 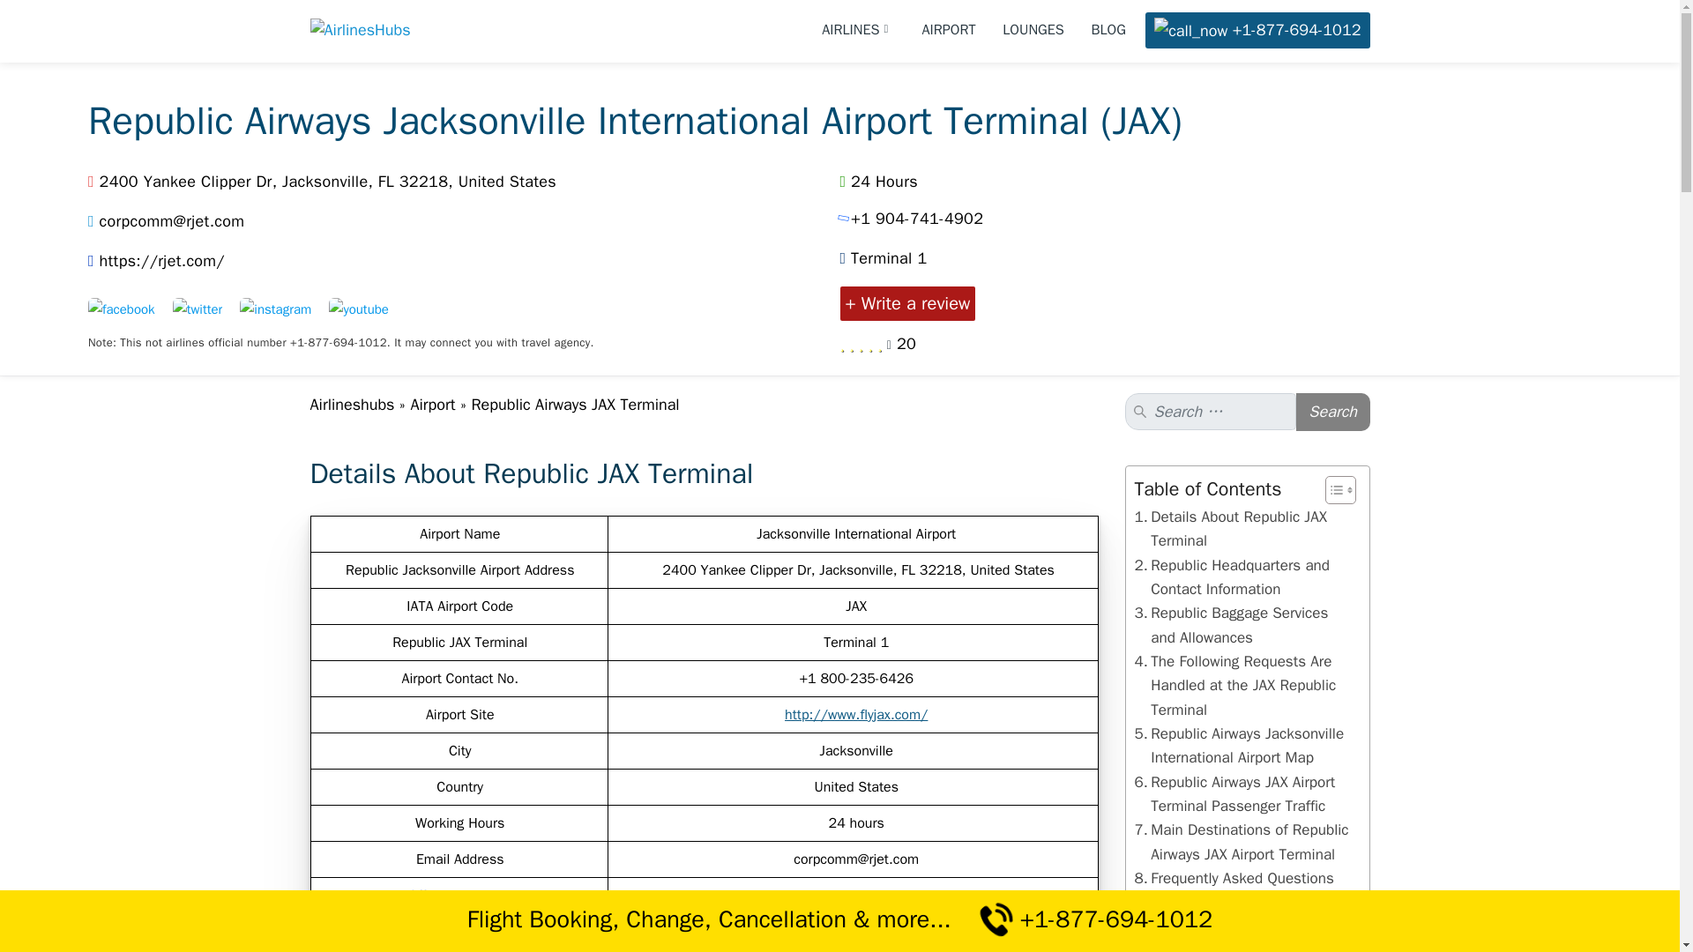 I want to click on Search, so click(x=1333, y=413).